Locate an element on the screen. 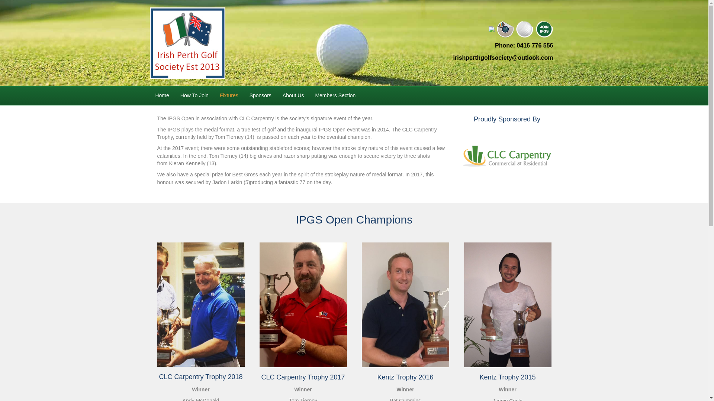 This screenshot has width=714, height=401. Sponsors is located at coordinates (260, 96).